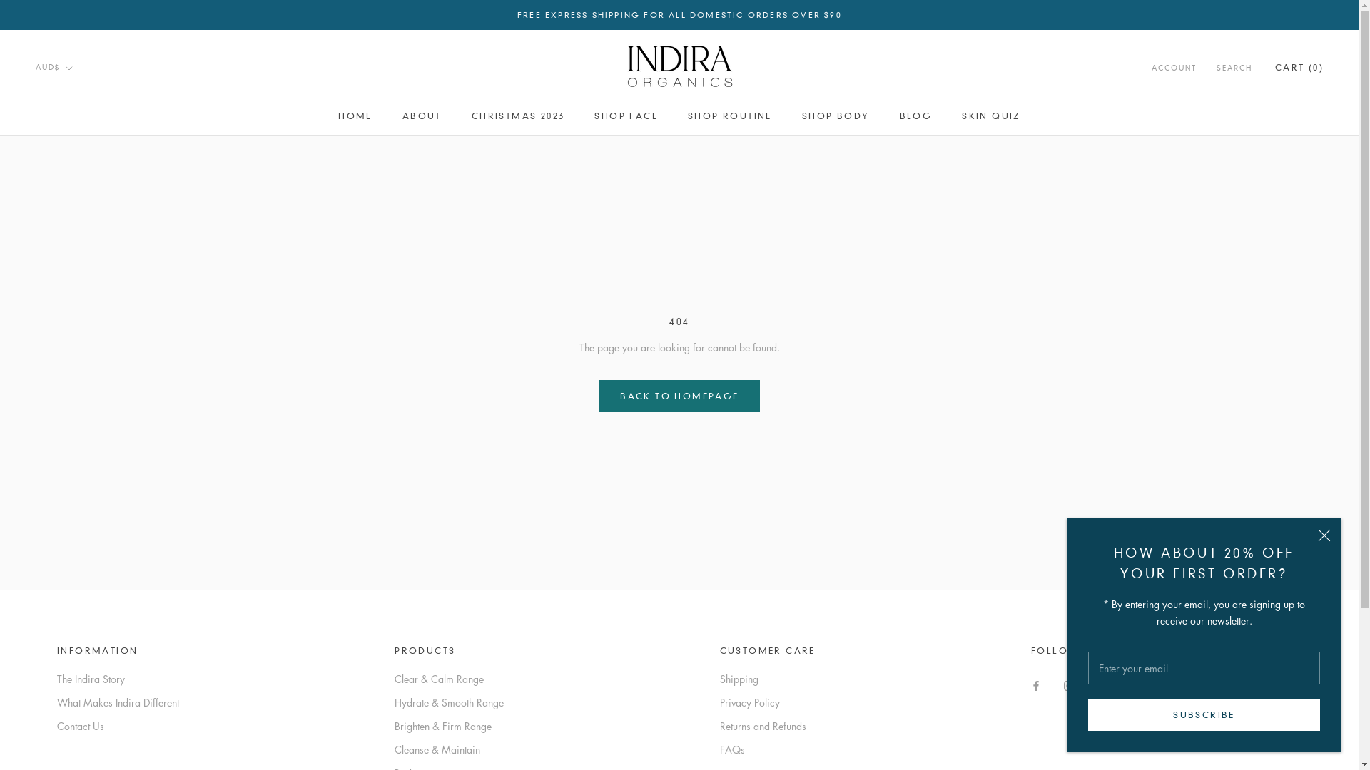 The height and width of the screenshot is (770, 1370). Describe the element at coordinates (81, 174) in the screenshot. I see `ANG` at that location.